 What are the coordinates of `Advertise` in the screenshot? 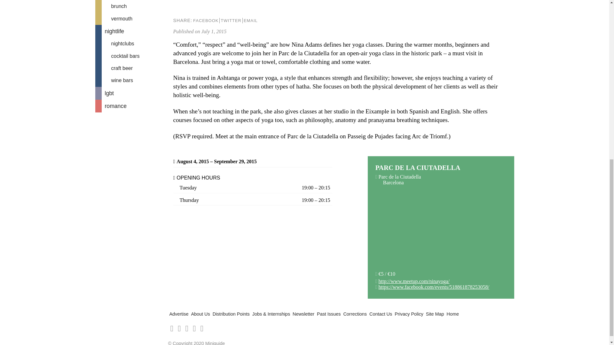 It's located at (179, 314).